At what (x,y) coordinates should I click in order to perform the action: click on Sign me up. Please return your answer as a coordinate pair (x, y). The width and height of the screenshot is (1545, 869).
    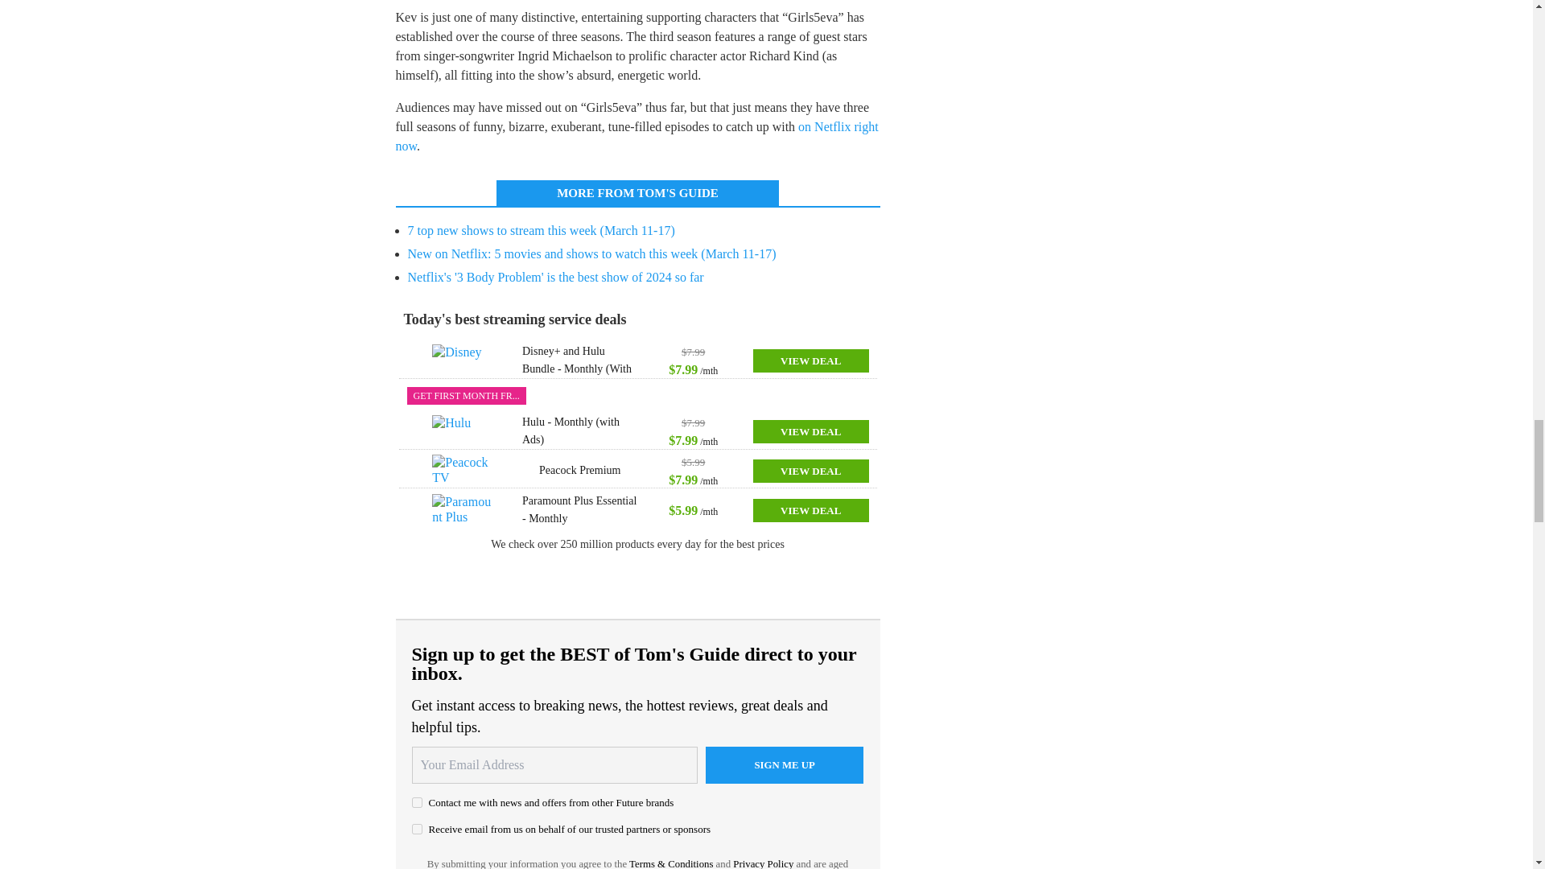
    Looking at the image, I should click on (785, 764).